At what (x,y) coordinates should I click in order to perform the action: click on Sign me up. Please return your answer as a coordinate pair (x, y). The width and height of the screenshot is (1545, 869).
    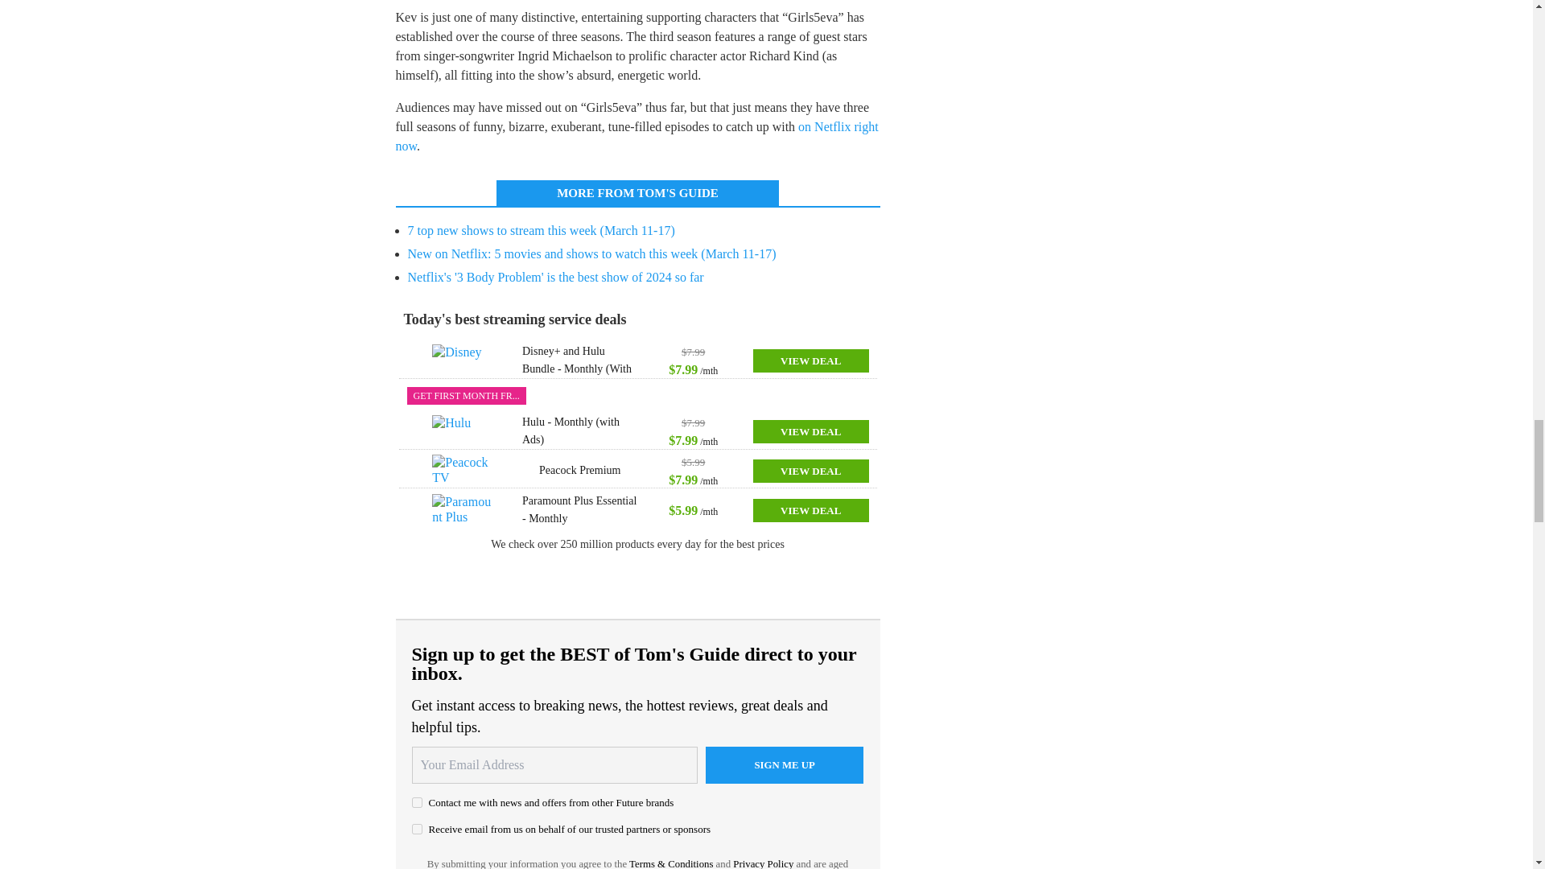
    Looking at the image, I should click on (785, 764).